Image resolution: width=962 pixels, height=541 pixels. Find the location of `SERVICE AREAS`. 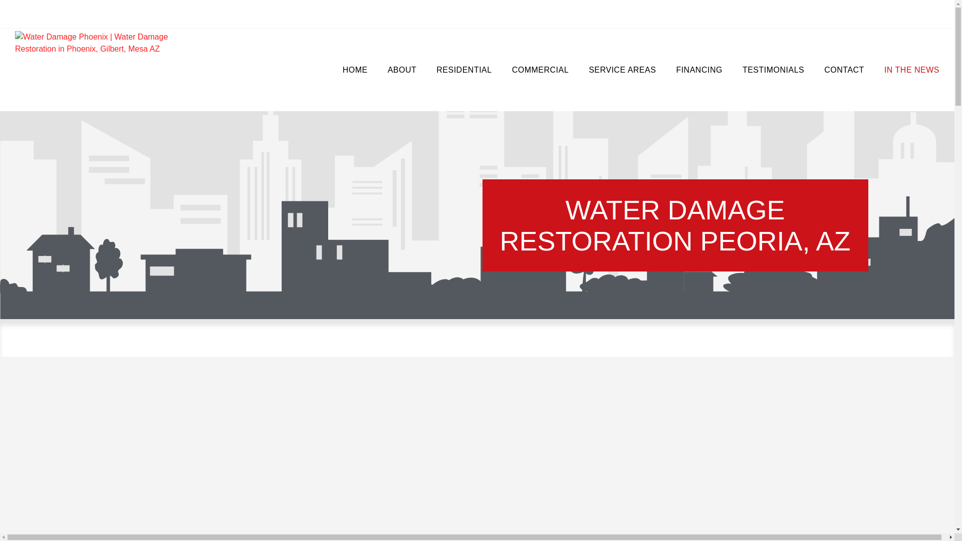

SERVICE AREAS is located at coordinates (622, 70).